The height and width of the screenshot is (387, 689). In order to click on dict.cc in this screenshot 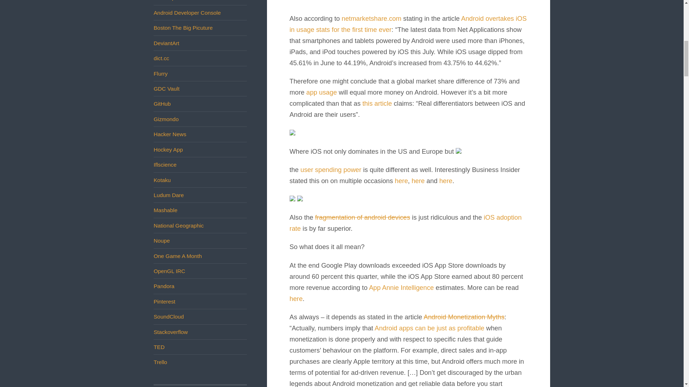, I will do `click(161, 58)`.